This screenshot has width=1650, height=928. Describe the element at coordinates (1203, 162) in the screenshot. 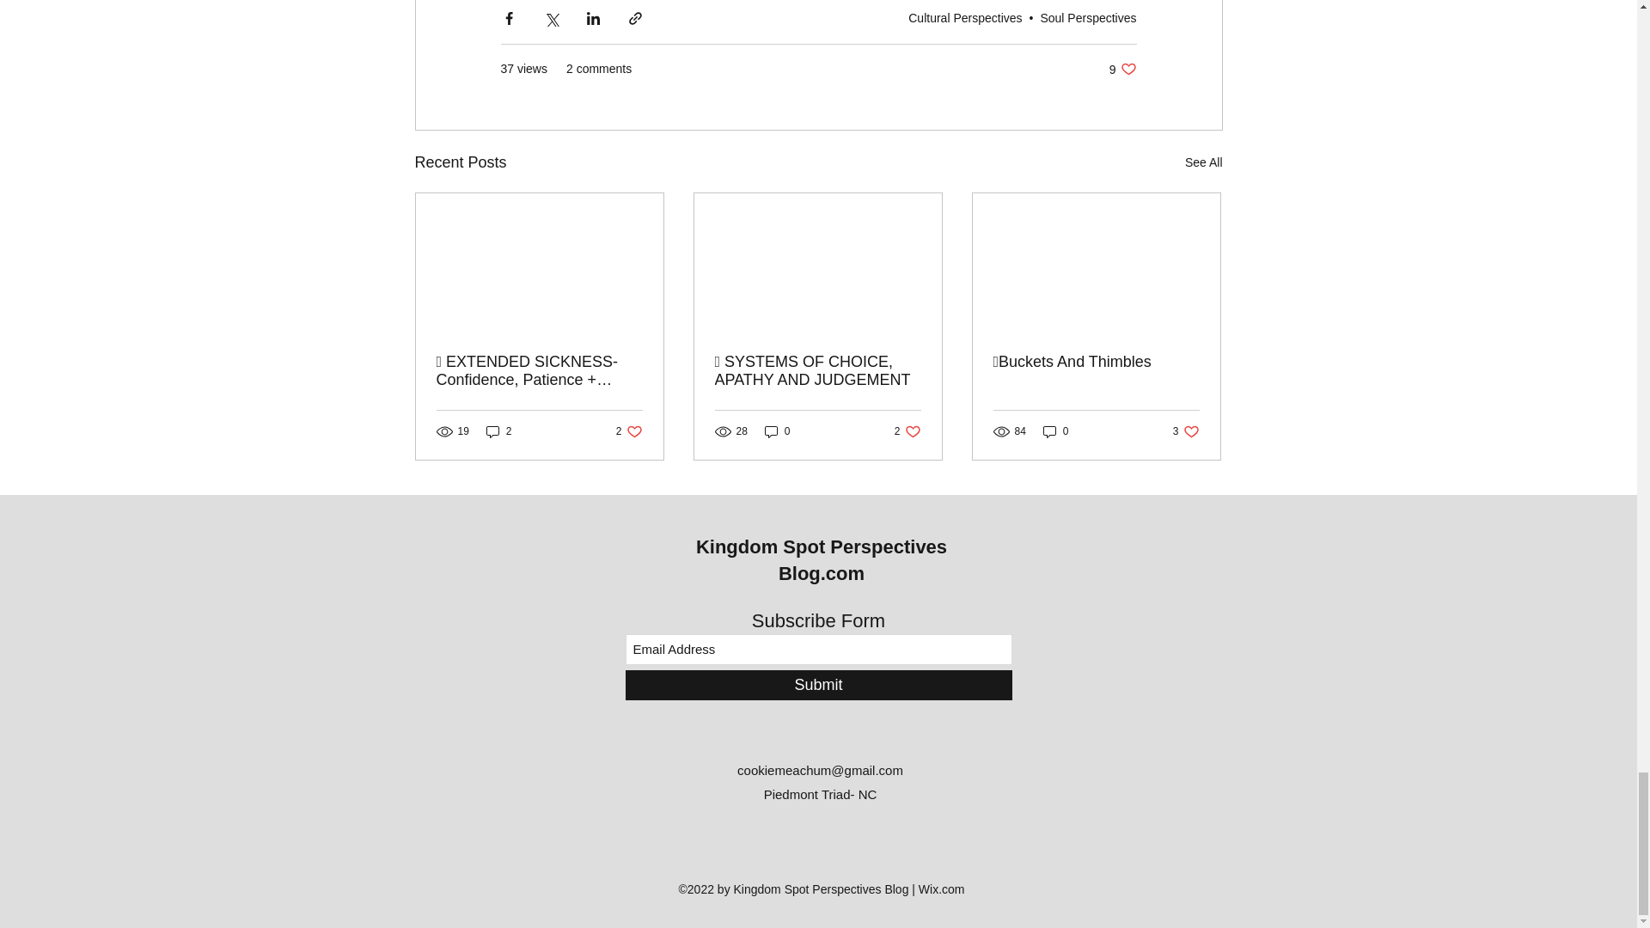

I see `2` at that location.